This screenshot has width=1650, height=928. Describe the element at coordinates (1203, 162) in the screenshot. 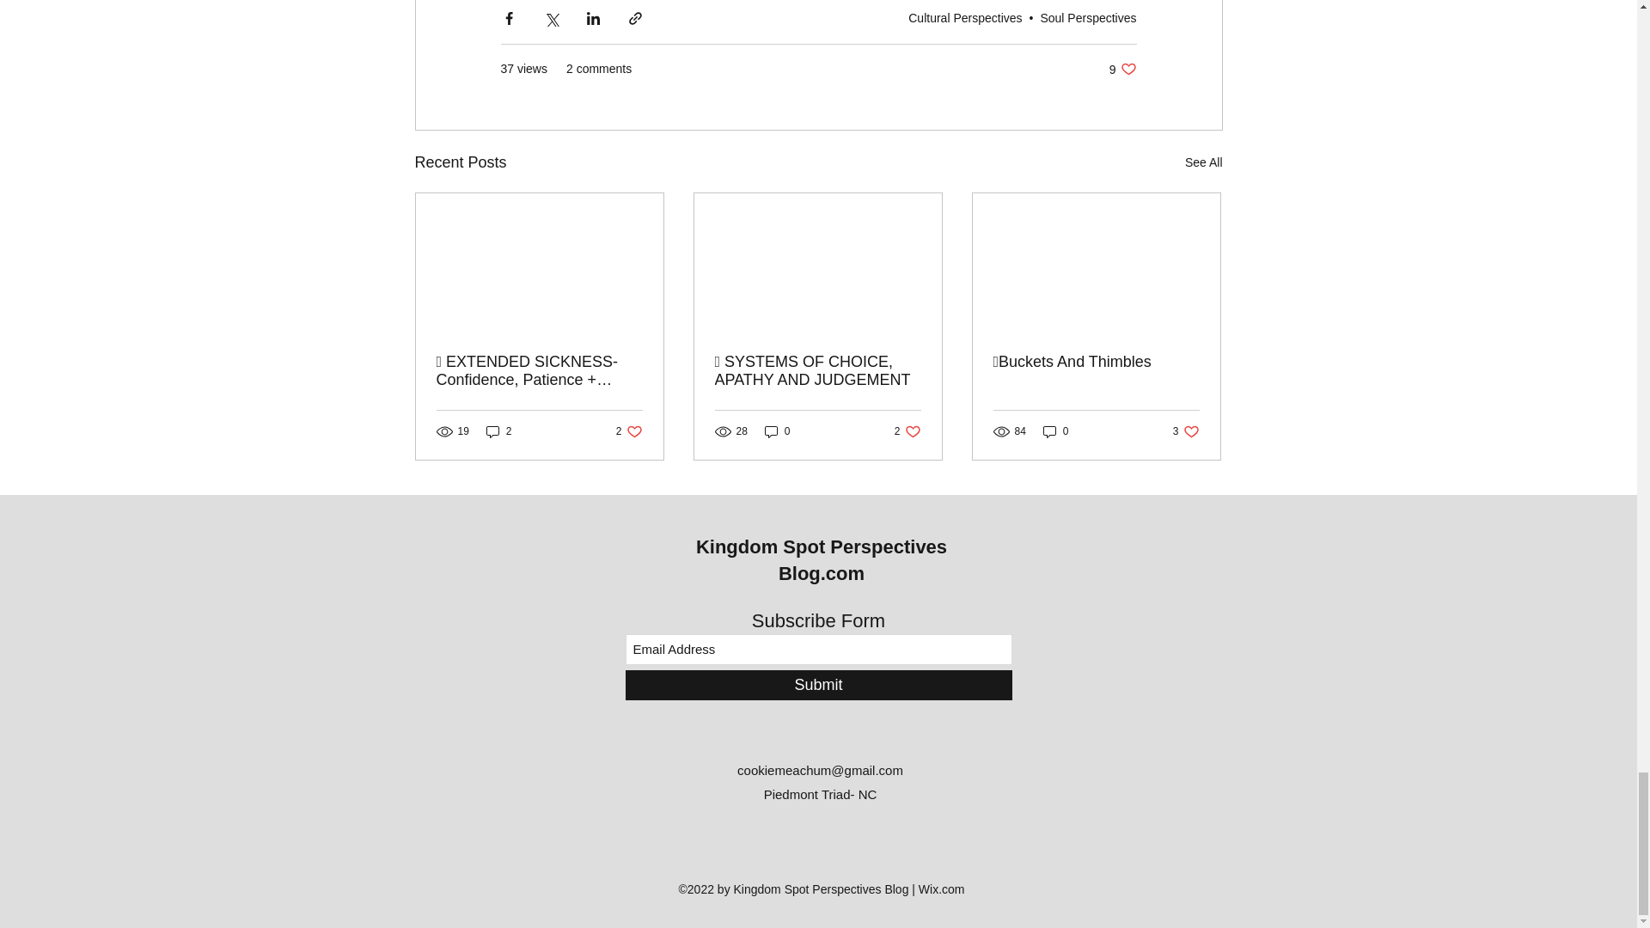

I see `2` at that location.